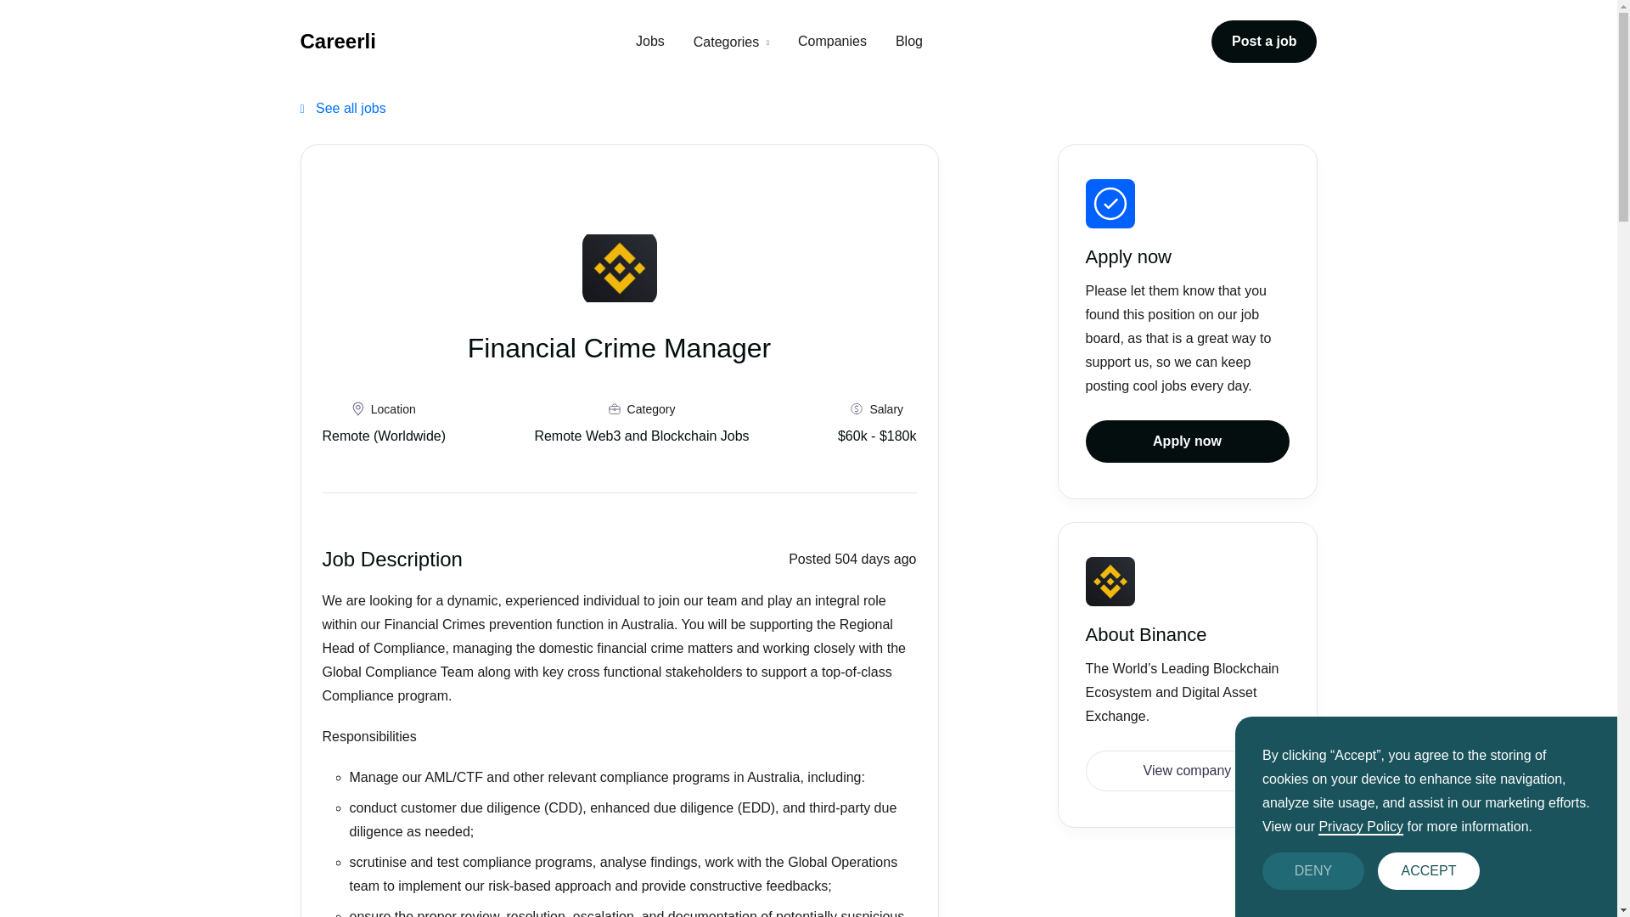 This screenshot has width=1630, height=917. What do you see at coordinates (1263, 41) in the screenshot?
I see `Post a job` at bounding box center [1263, 41].